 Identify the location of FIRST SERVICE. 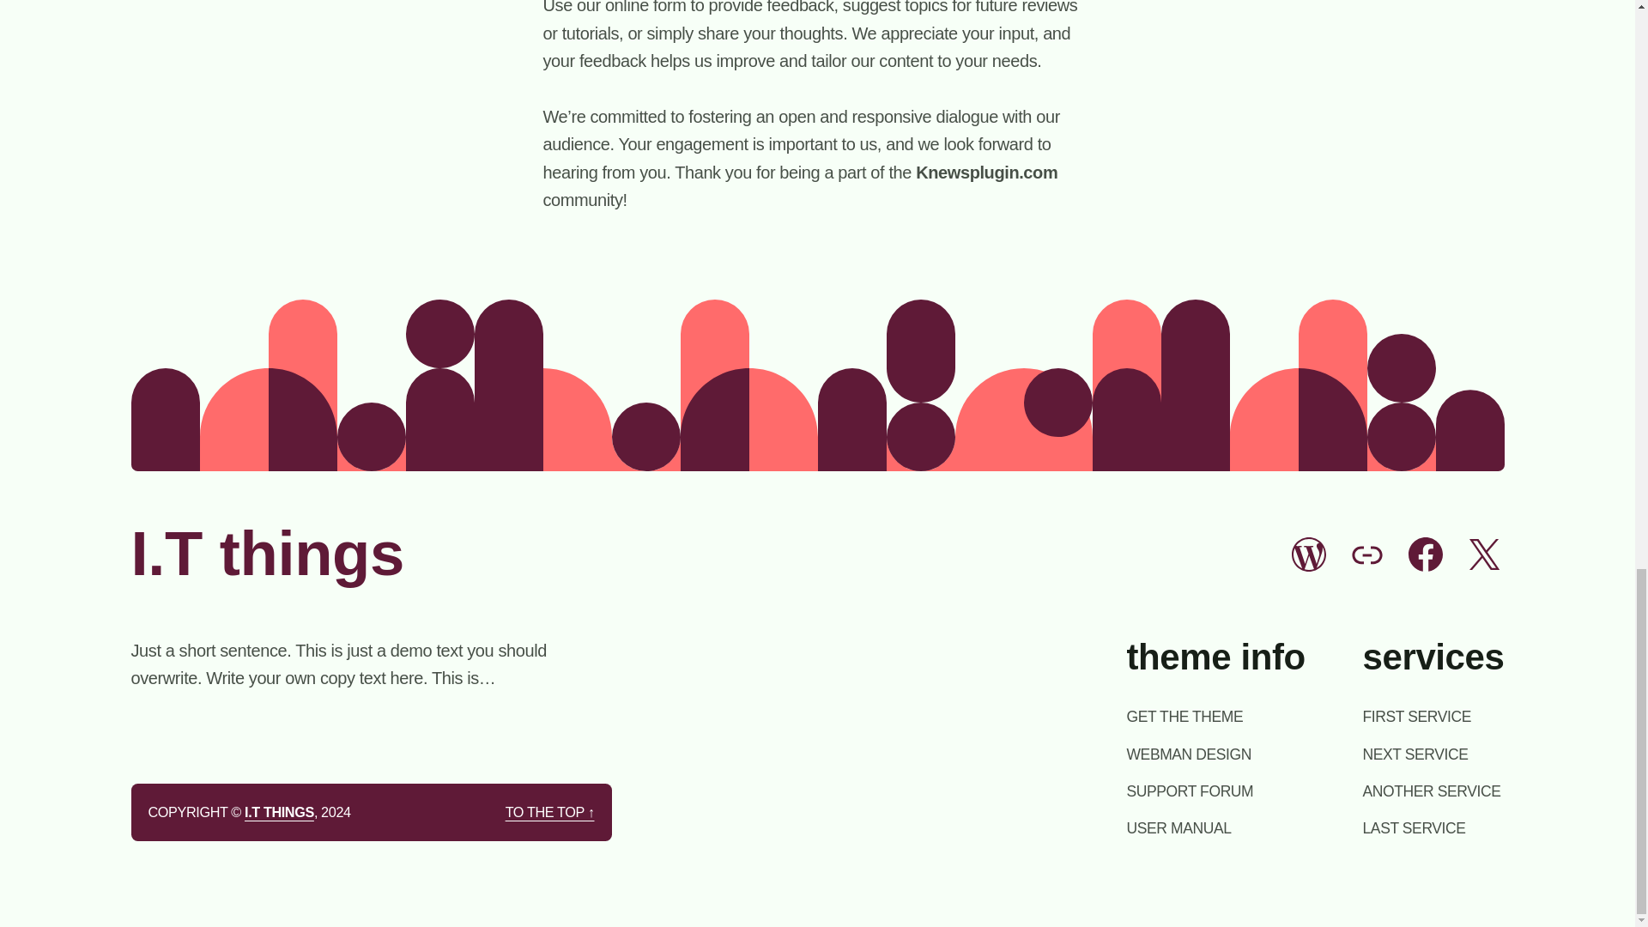
(1416, 716).